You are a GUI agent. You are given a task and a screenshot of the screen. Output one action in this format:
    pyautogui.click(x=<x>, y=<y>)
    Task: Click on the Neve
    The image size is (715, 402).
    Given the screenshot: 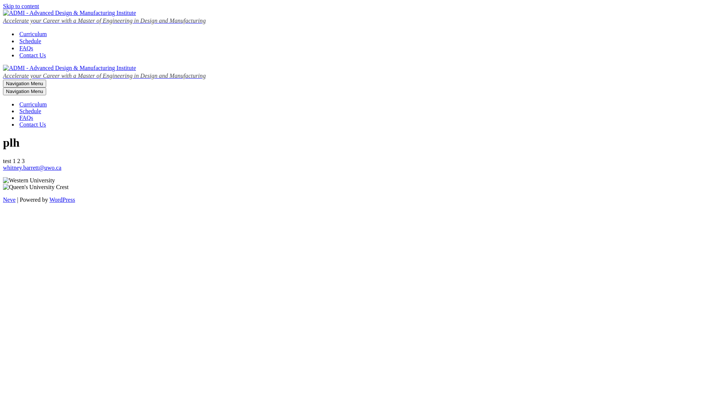 What is the action you would take?
    pyautogui.click(x=9, y=200)
    